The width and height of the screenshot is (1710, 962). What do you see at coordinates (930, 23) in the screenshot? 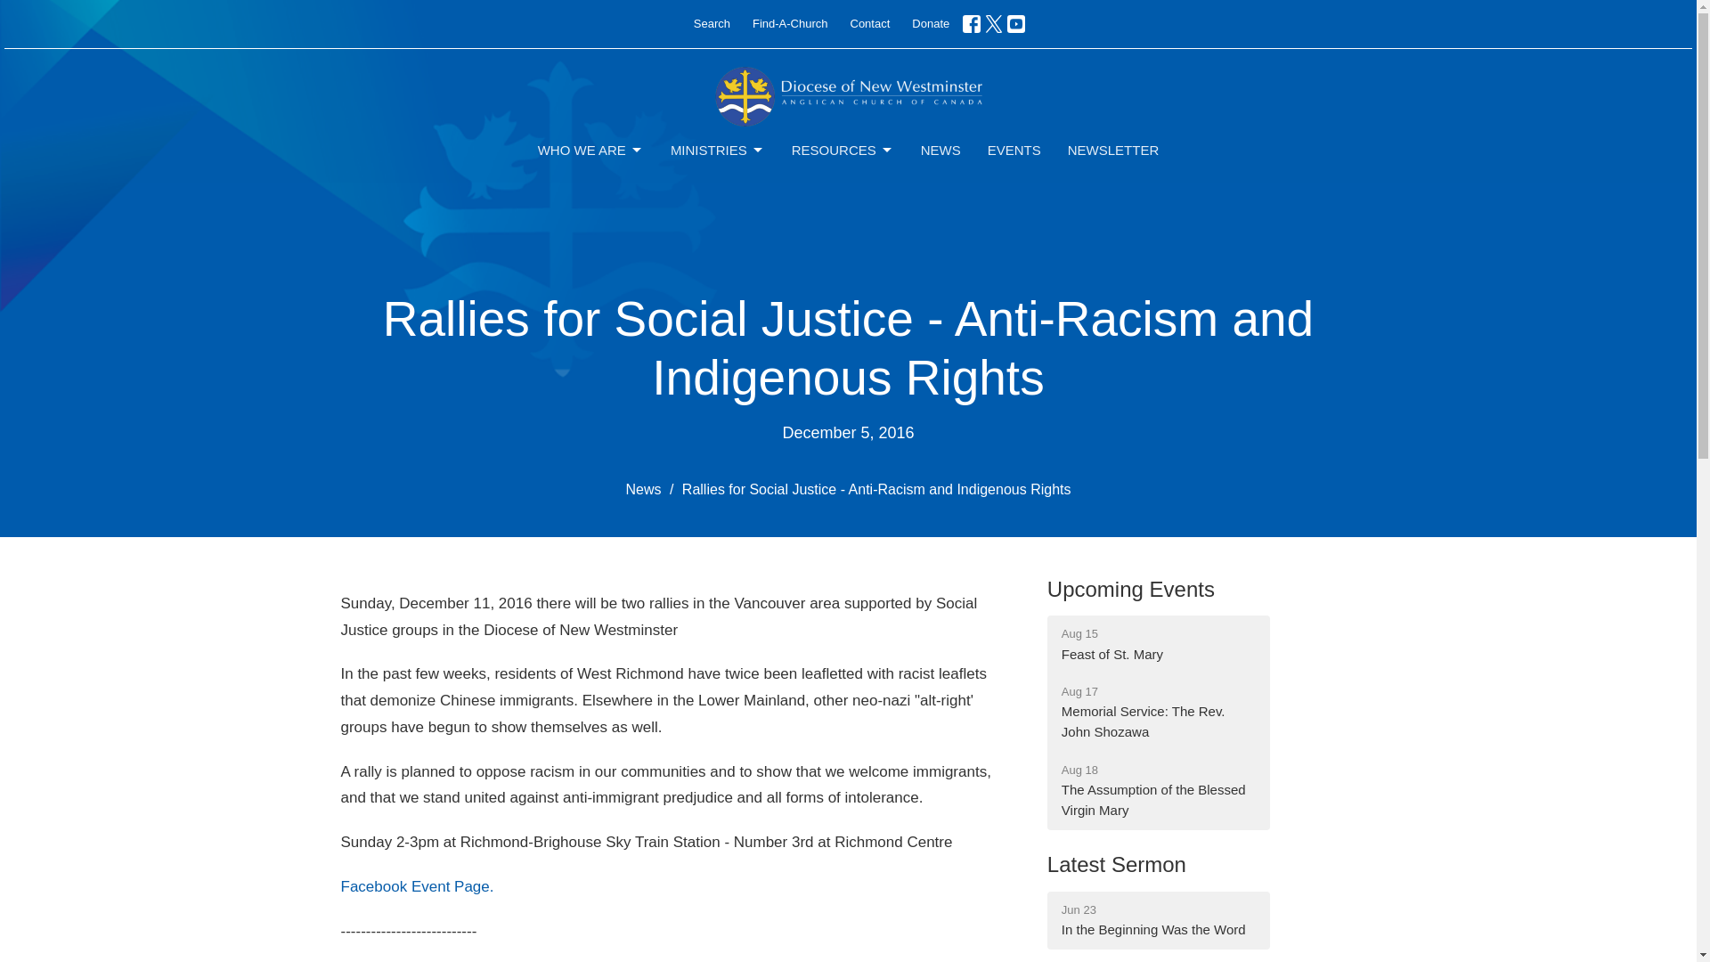
I see `Donate` at bounding box center [930, 23].